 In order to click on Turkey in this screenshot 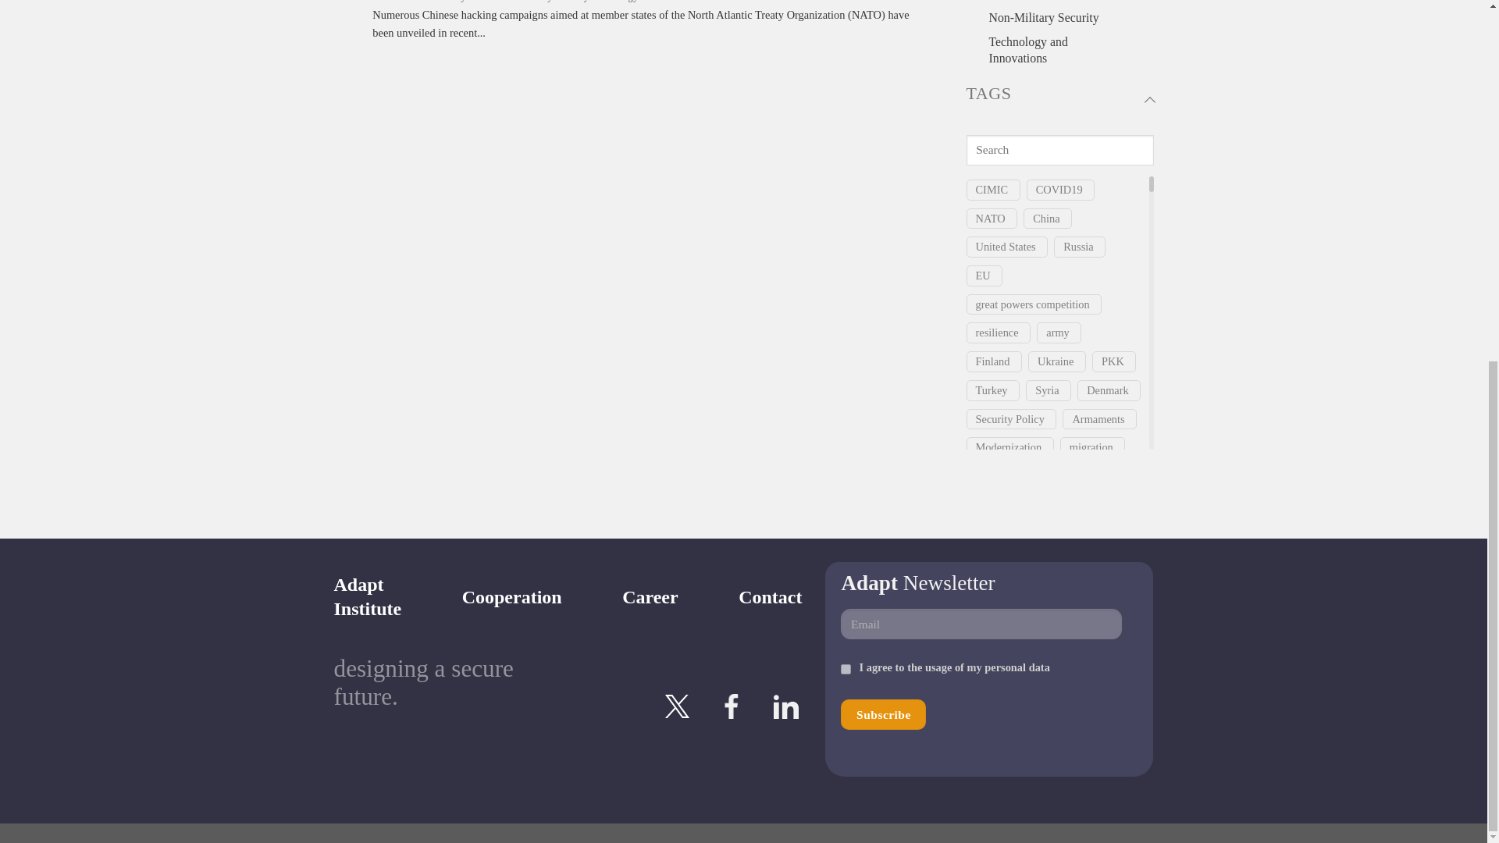, I will do `click(992, 390)`.